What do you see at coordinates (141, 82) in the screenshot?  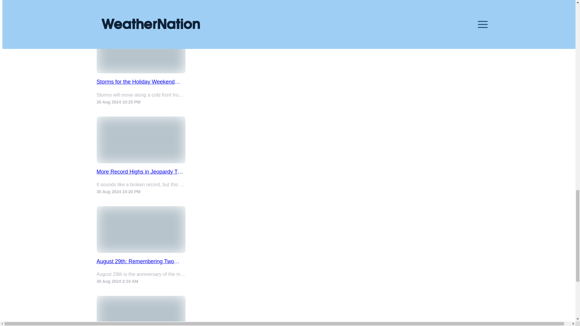 I see `Storms for the Holiday Weekend Across the Northeast` at bounding box center [141, 82].